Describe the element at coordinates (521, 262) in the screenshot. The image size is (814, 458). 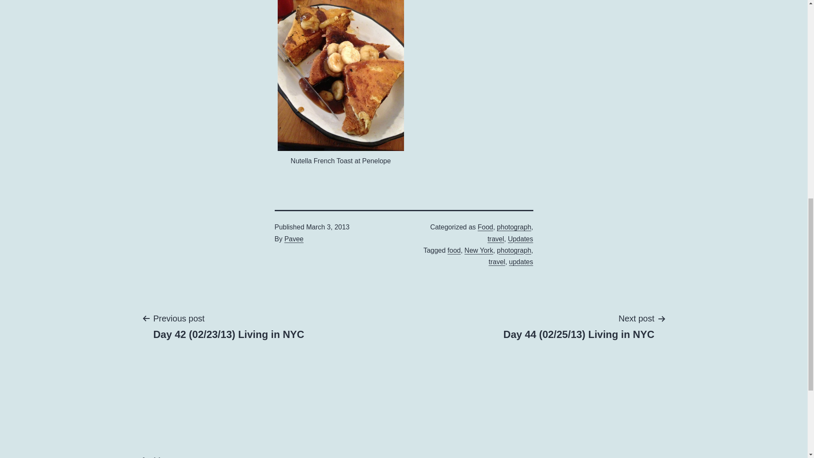
I see `updates` at that location.